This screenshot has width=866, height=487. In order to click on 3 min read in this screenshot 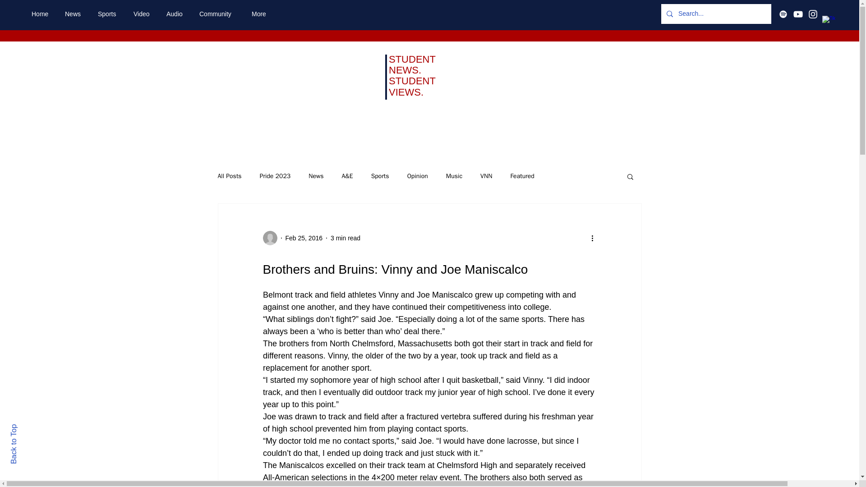, I will do `click(345, 238)`.